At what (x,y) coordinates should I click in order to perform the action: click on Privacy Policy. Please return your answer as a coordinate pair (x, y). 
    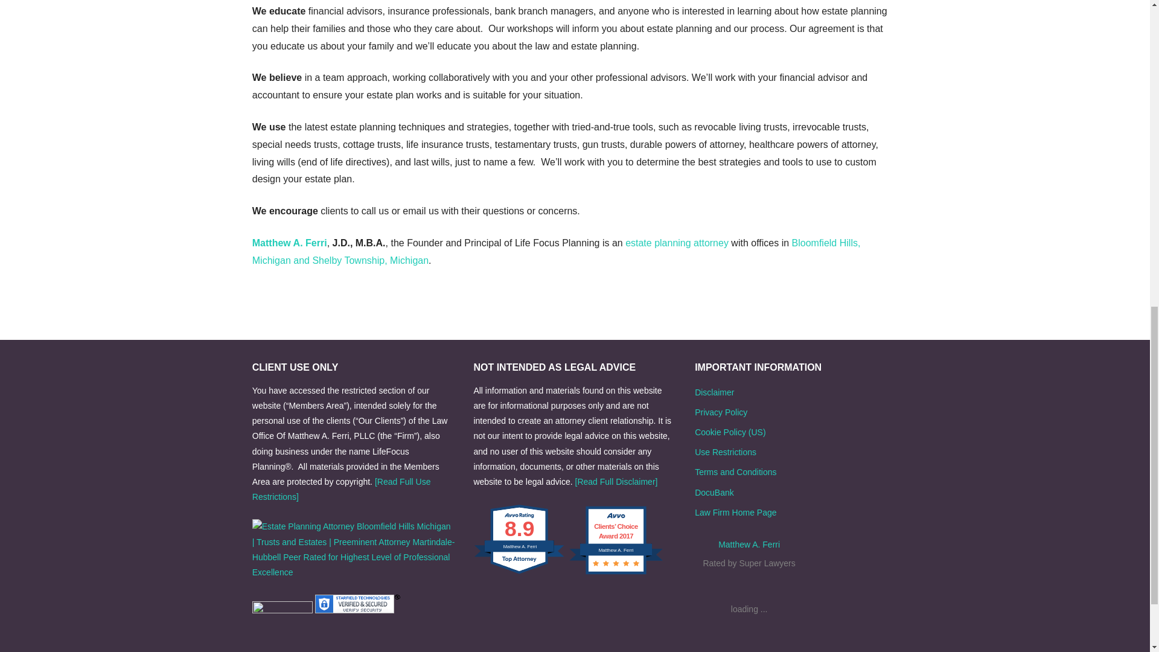
    Looking at the image, I should click on (721, 412).